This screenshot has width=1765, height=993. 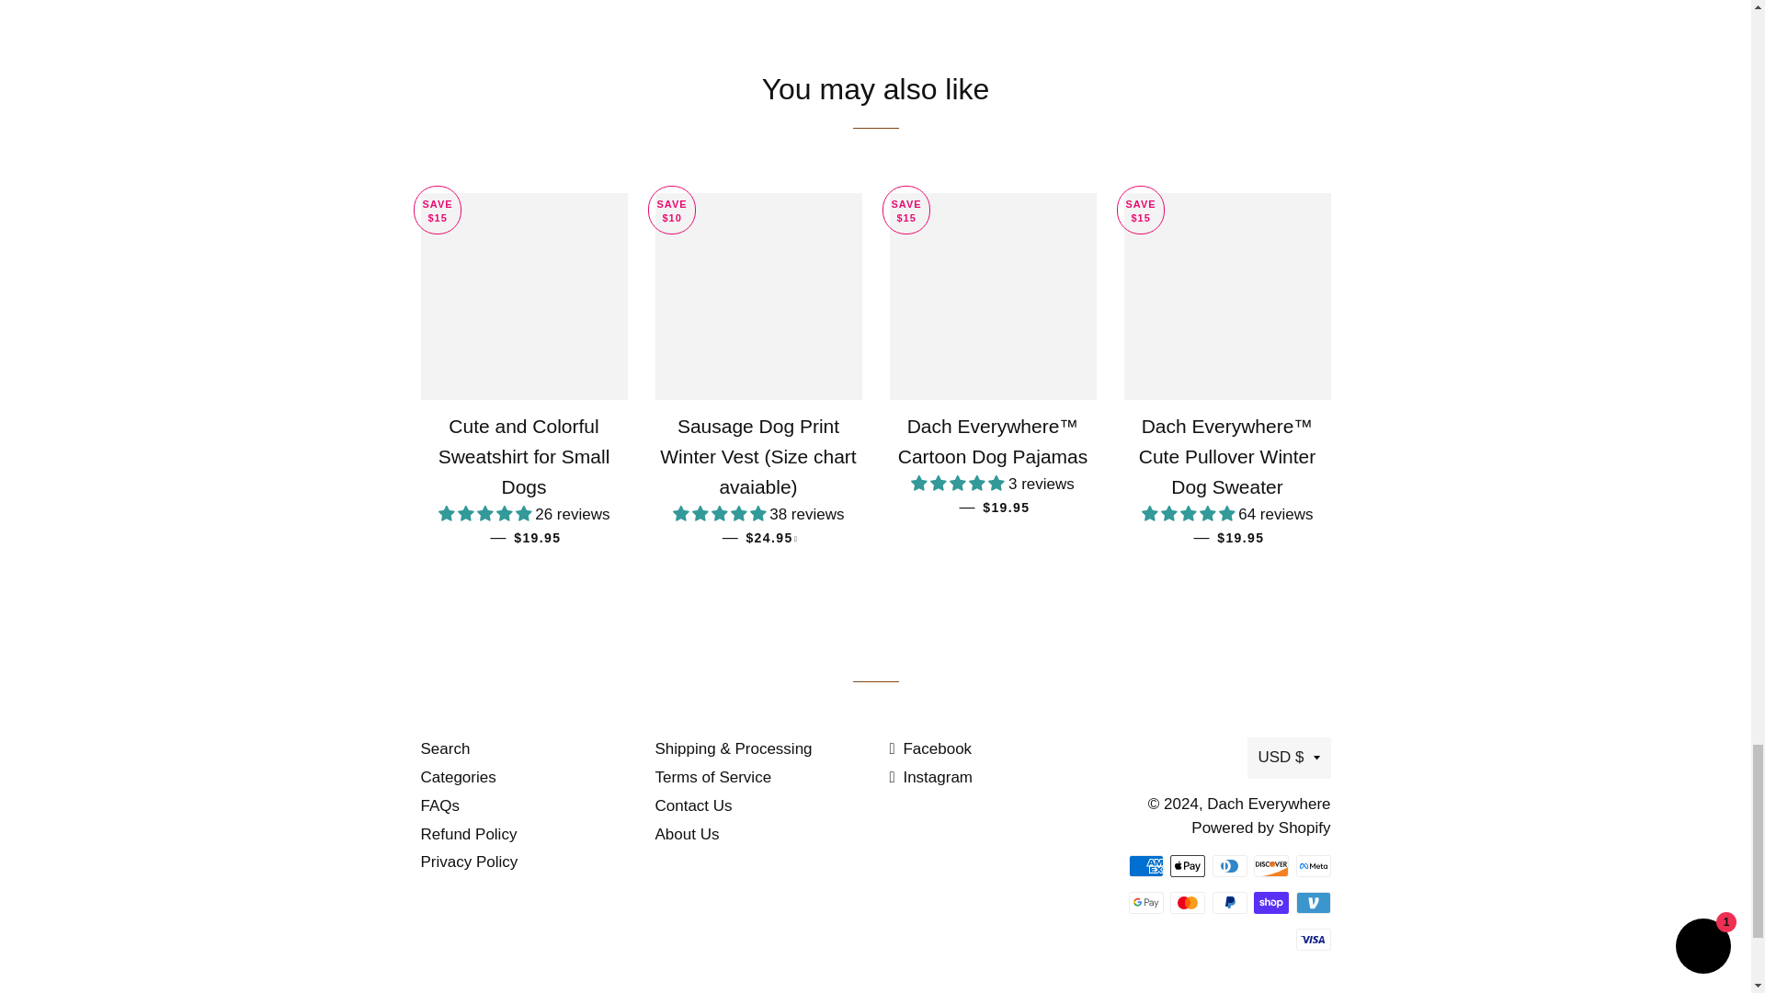 I want to click on Shop Pay, so click(x=1270, y=902).